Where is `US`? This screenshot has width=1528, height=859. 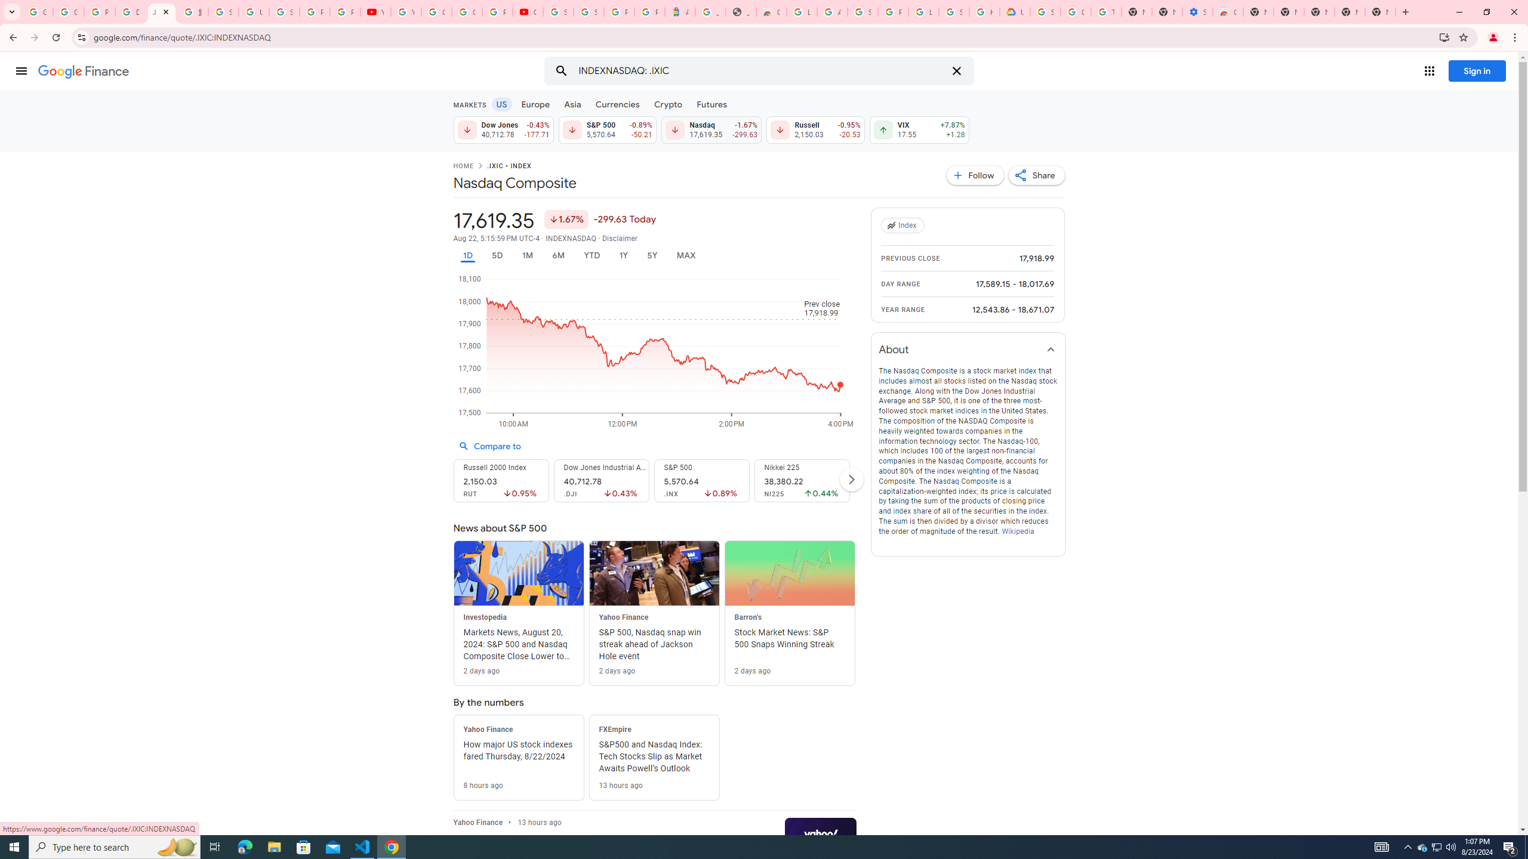
US is located at coordinates (501, 104).